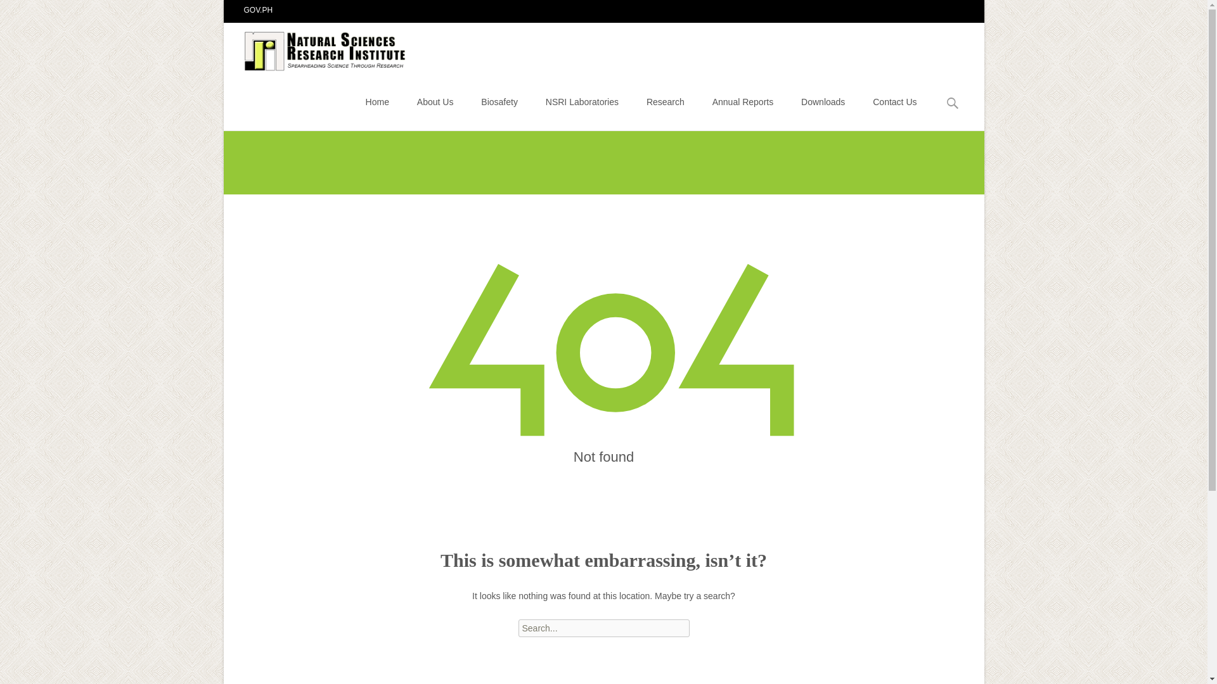 This screenshot has width=1217, height=684. What do you see at coordinates (582, 101) in the screenshot?
I see `NSRI Laboratories` at bounding box center [582, 101].